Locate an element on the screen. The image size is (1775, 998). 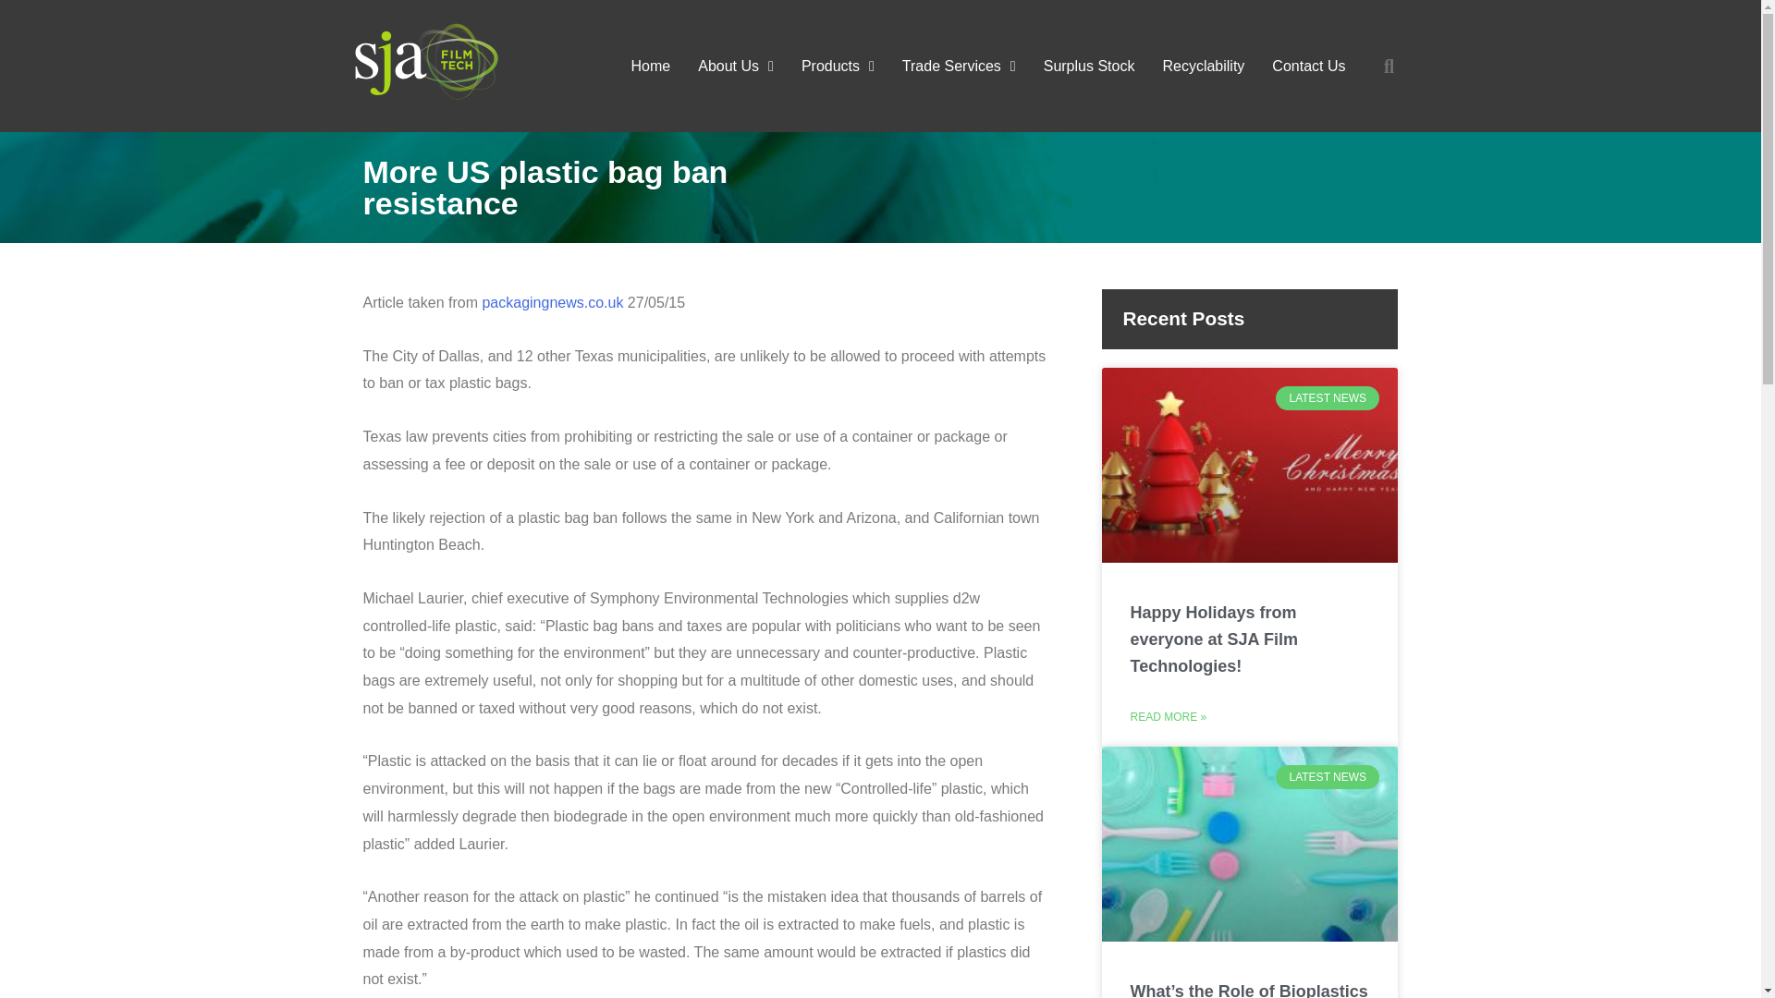
Recyclability is located at coordinates (1204, 67).